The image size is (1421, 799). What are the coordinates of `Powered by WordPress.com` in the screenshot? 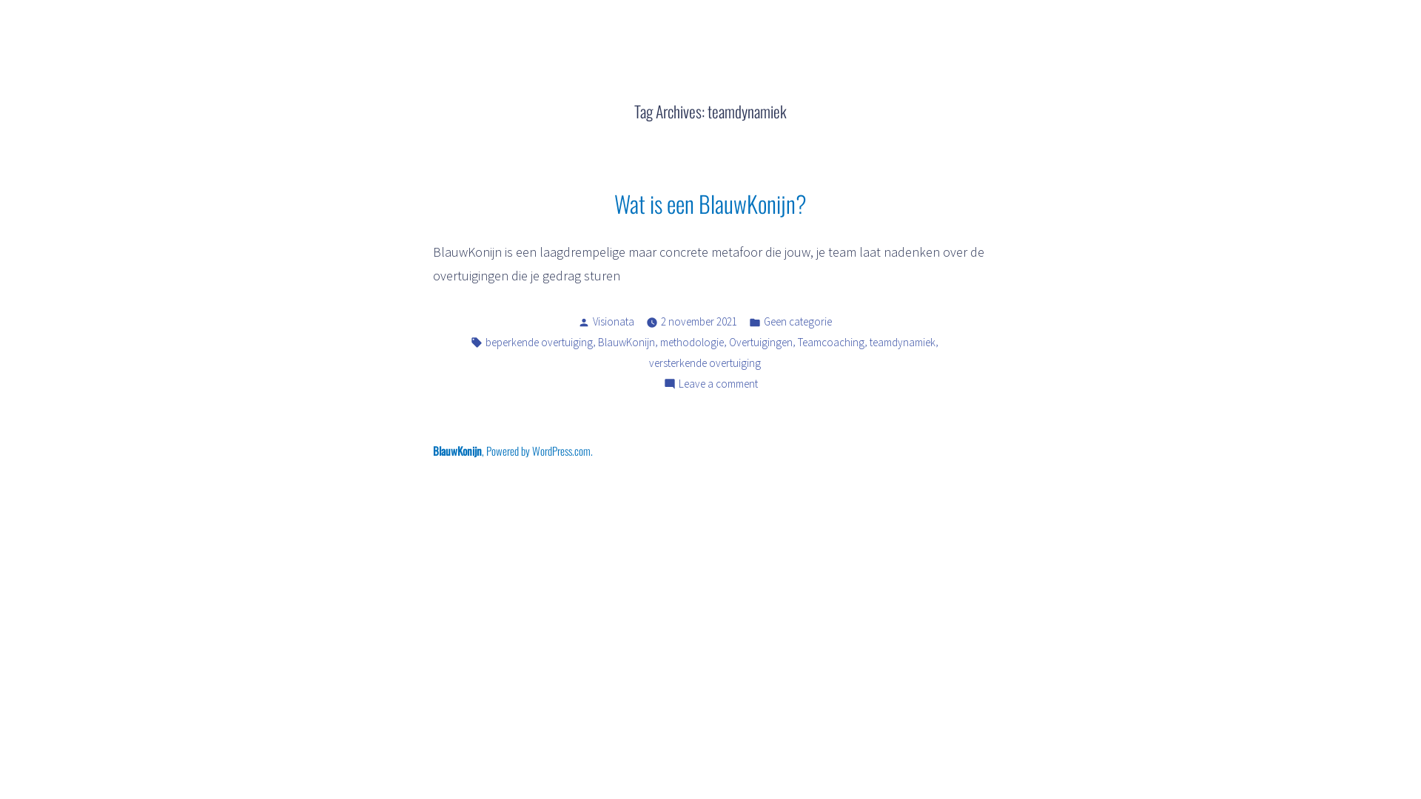 It's located at (539, 451).